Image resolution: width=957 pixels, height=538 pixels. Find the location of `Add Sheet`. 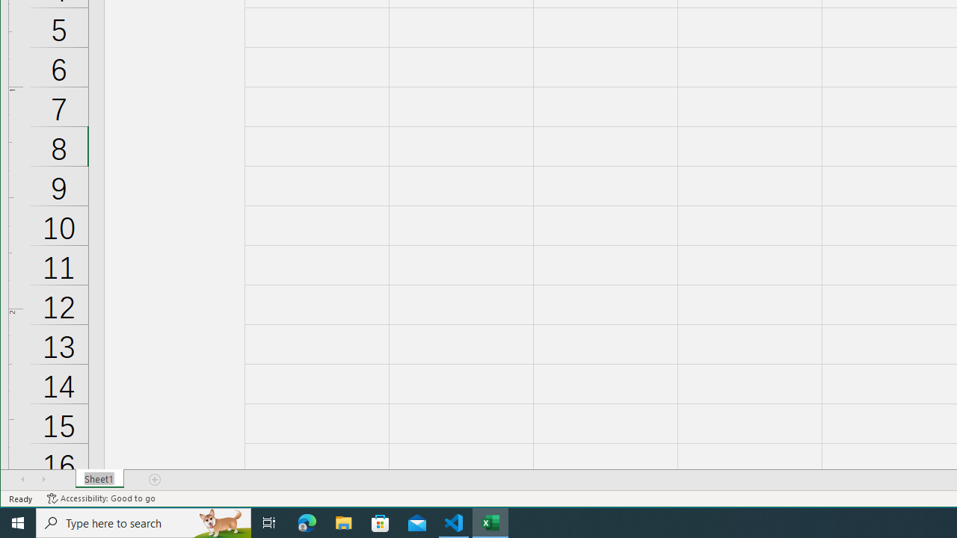

Add Sheet is located at coordinates (156, 479).